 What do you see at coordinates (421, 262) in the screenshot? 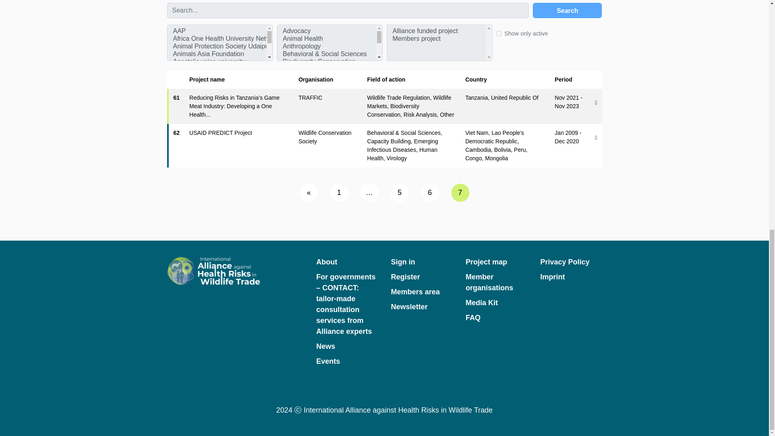
I see `Sign in` at bounding box center [421, 262].